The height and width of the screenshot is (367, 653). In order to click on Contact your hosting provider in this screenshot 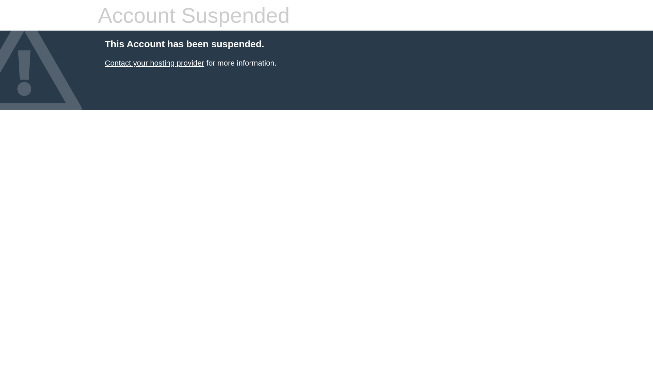, I will do `click(154, 63)`.